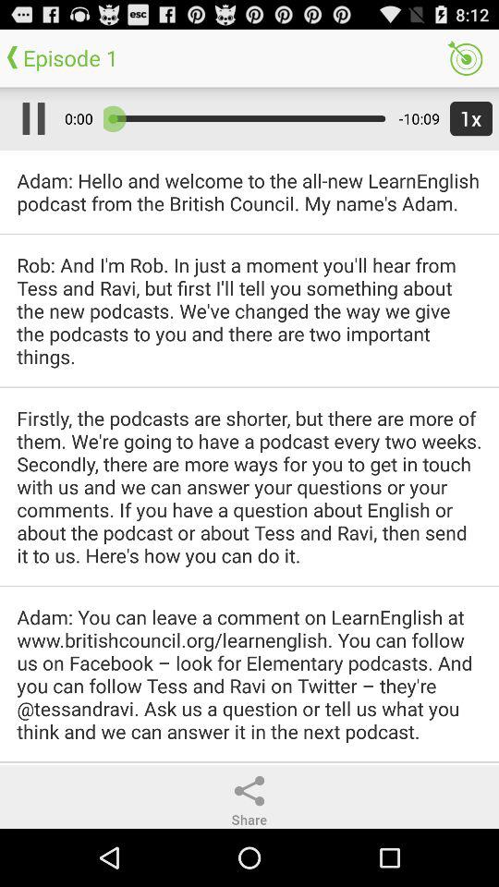 The image size is (499, 887). I want to click on press firstly the podcasts icon, so click(249, 486).